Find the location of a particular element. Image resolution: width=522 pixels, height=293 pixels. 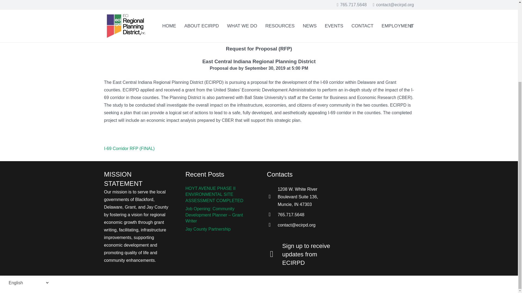

Sign up to receive updates from ECIRPD is located at coordinates (307, 254).